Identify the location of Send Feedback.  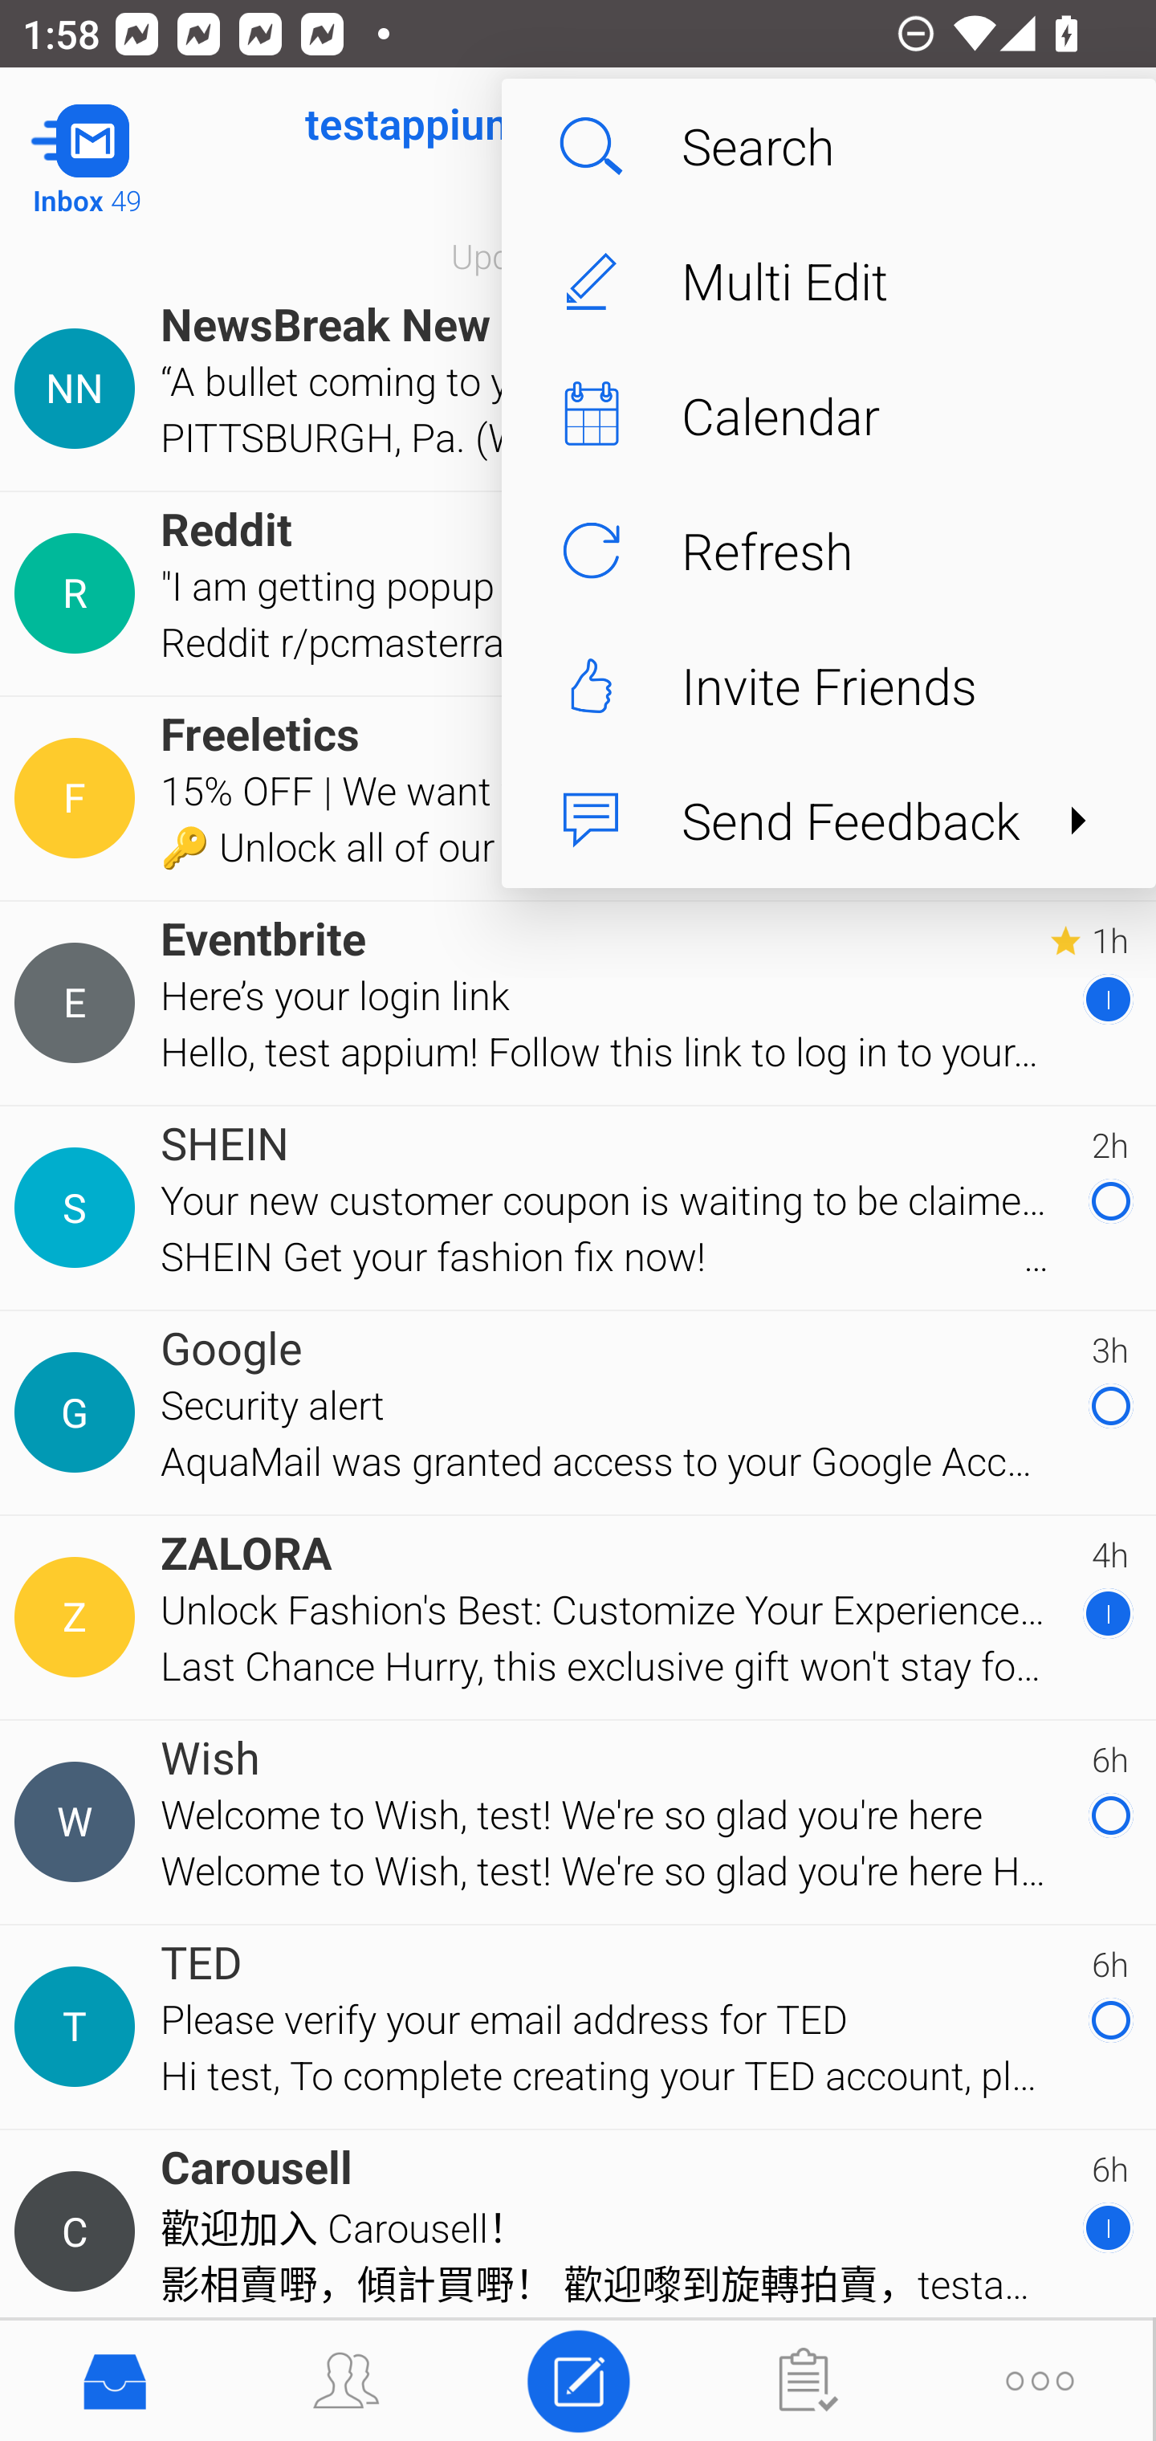
(828, 821).